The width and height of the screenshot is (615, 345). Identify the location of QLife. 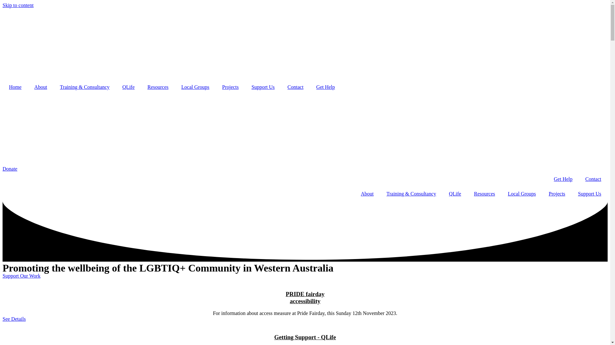
(128, 87).